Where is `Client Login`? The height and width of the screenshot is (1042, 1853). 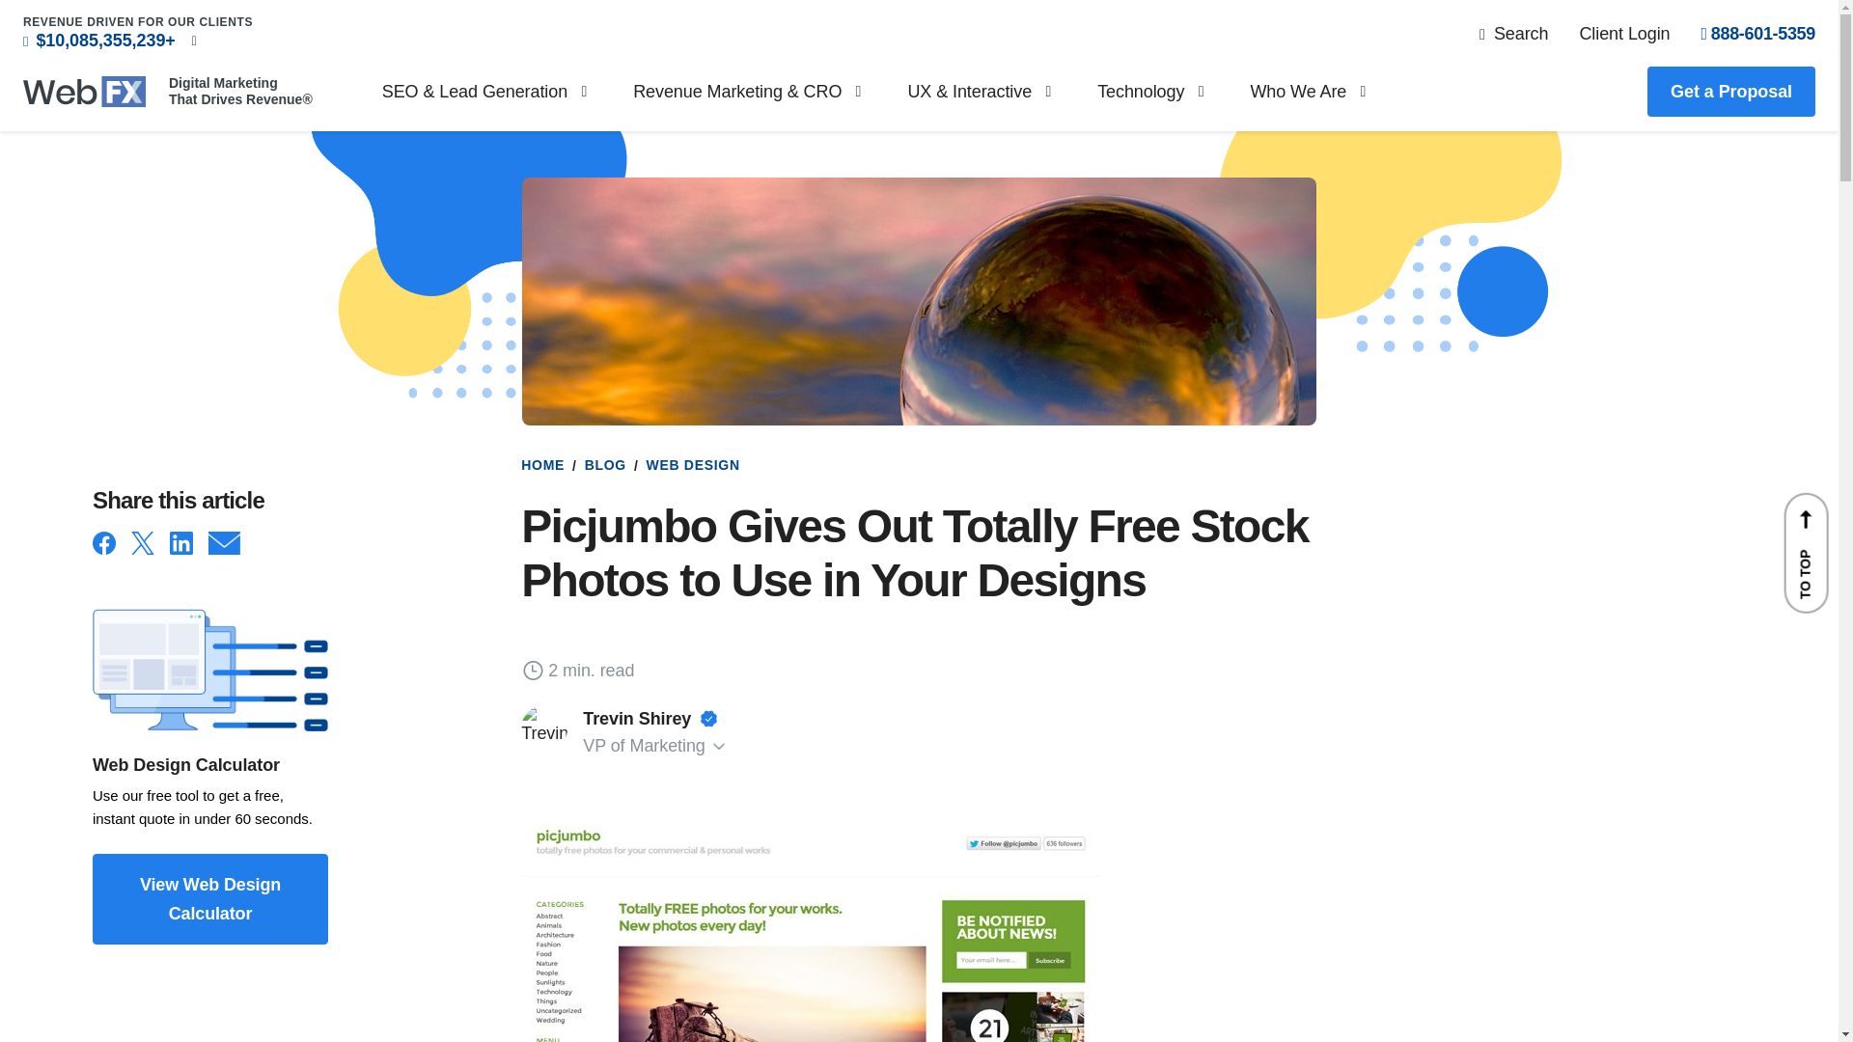
Client Login is located at coordinates (1623, 33).